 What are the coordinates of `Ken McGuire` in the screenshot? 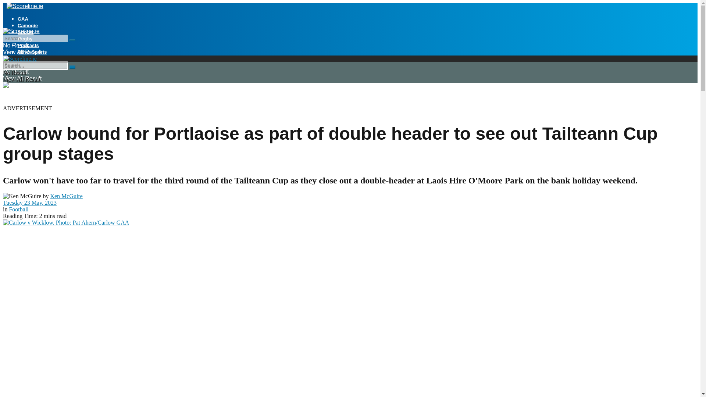 It's located at (66, 196).